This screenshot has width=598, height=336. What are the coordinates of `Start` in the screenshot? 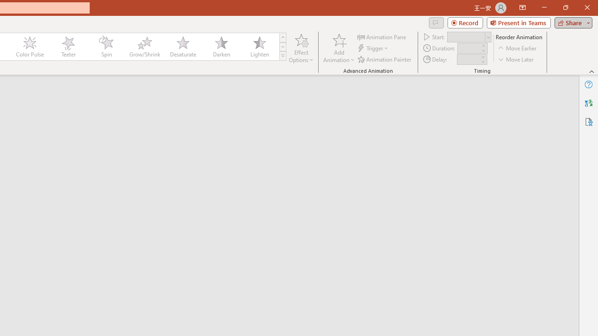 It's located at (469, 36).